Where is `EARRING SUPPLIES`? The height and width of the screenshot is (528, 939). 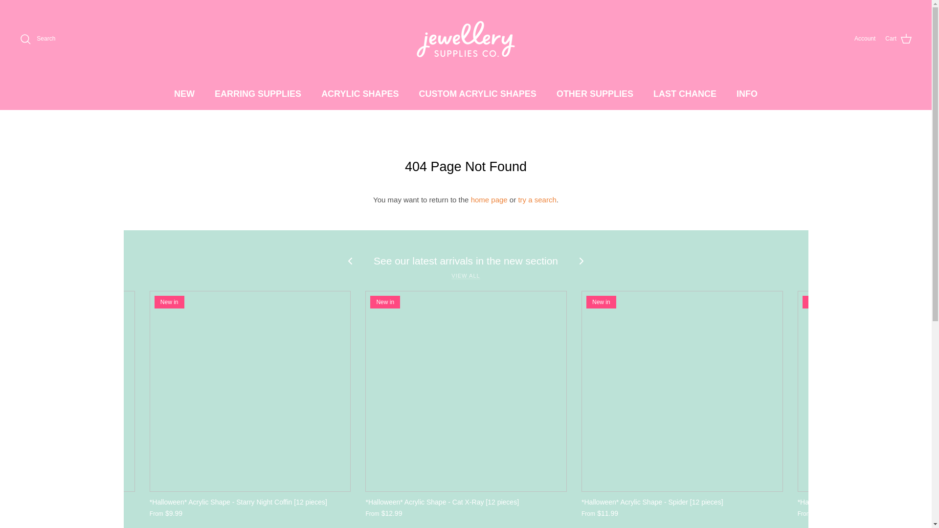 EARRING SUPPLIES is located at coordinates (257, 94).